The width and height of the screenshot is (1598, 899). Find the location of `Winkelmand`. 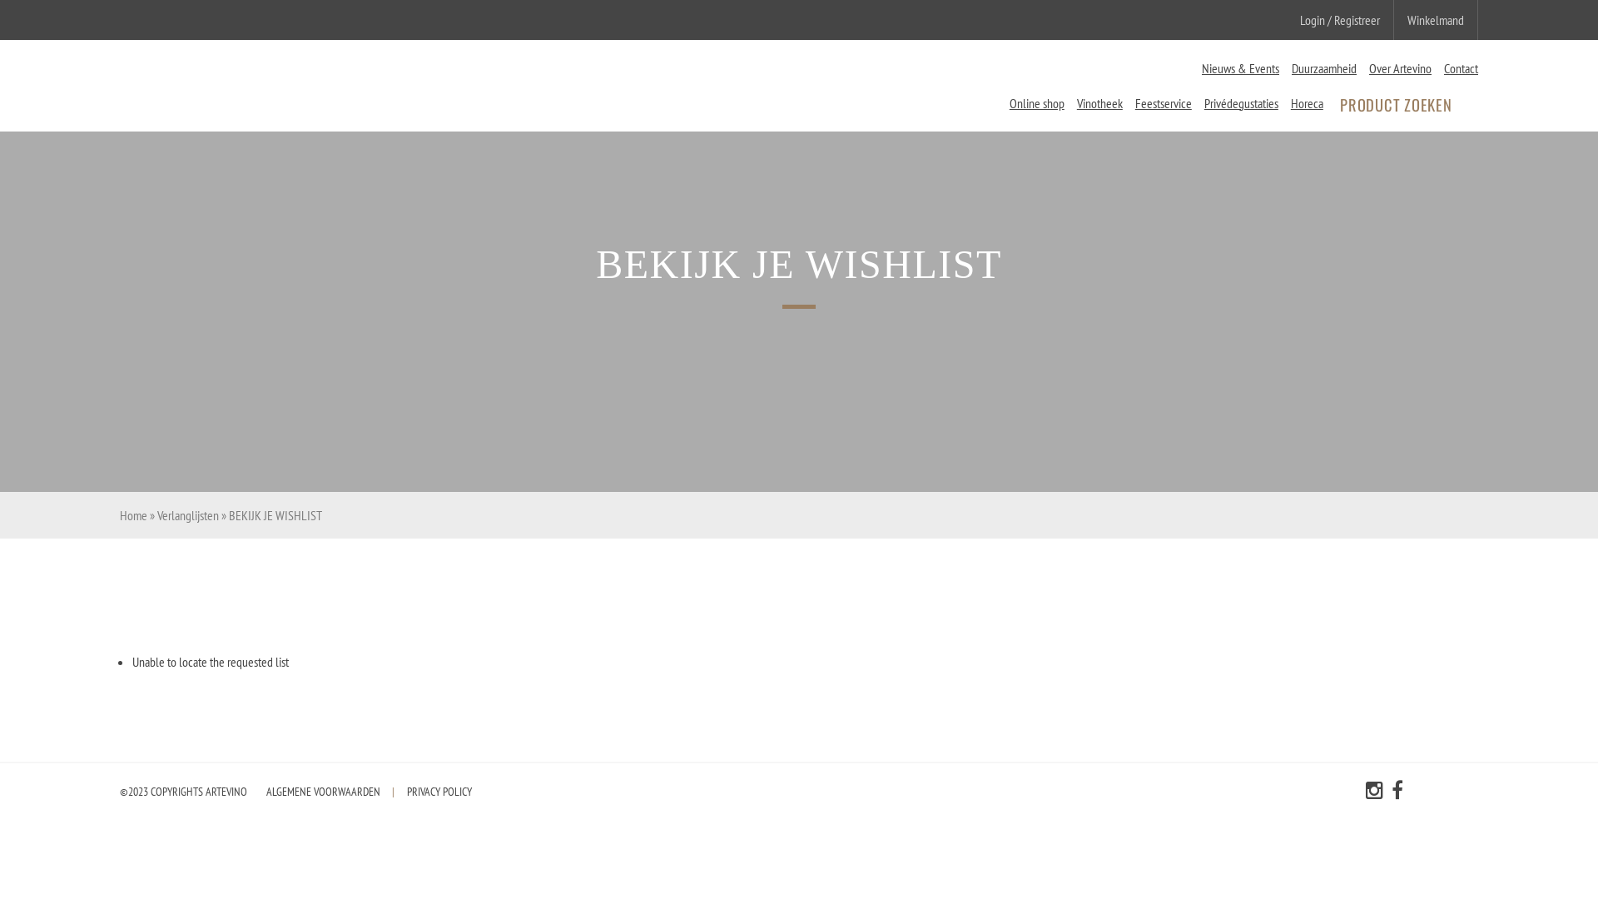

Winkelmand is located at coordinates (1436, 20).